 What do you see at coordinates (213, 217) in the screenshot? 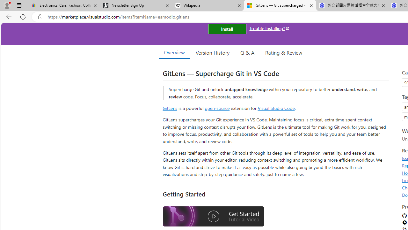
I see `Watch the GitLens Getting Started video` at bounding box center [213, 217].